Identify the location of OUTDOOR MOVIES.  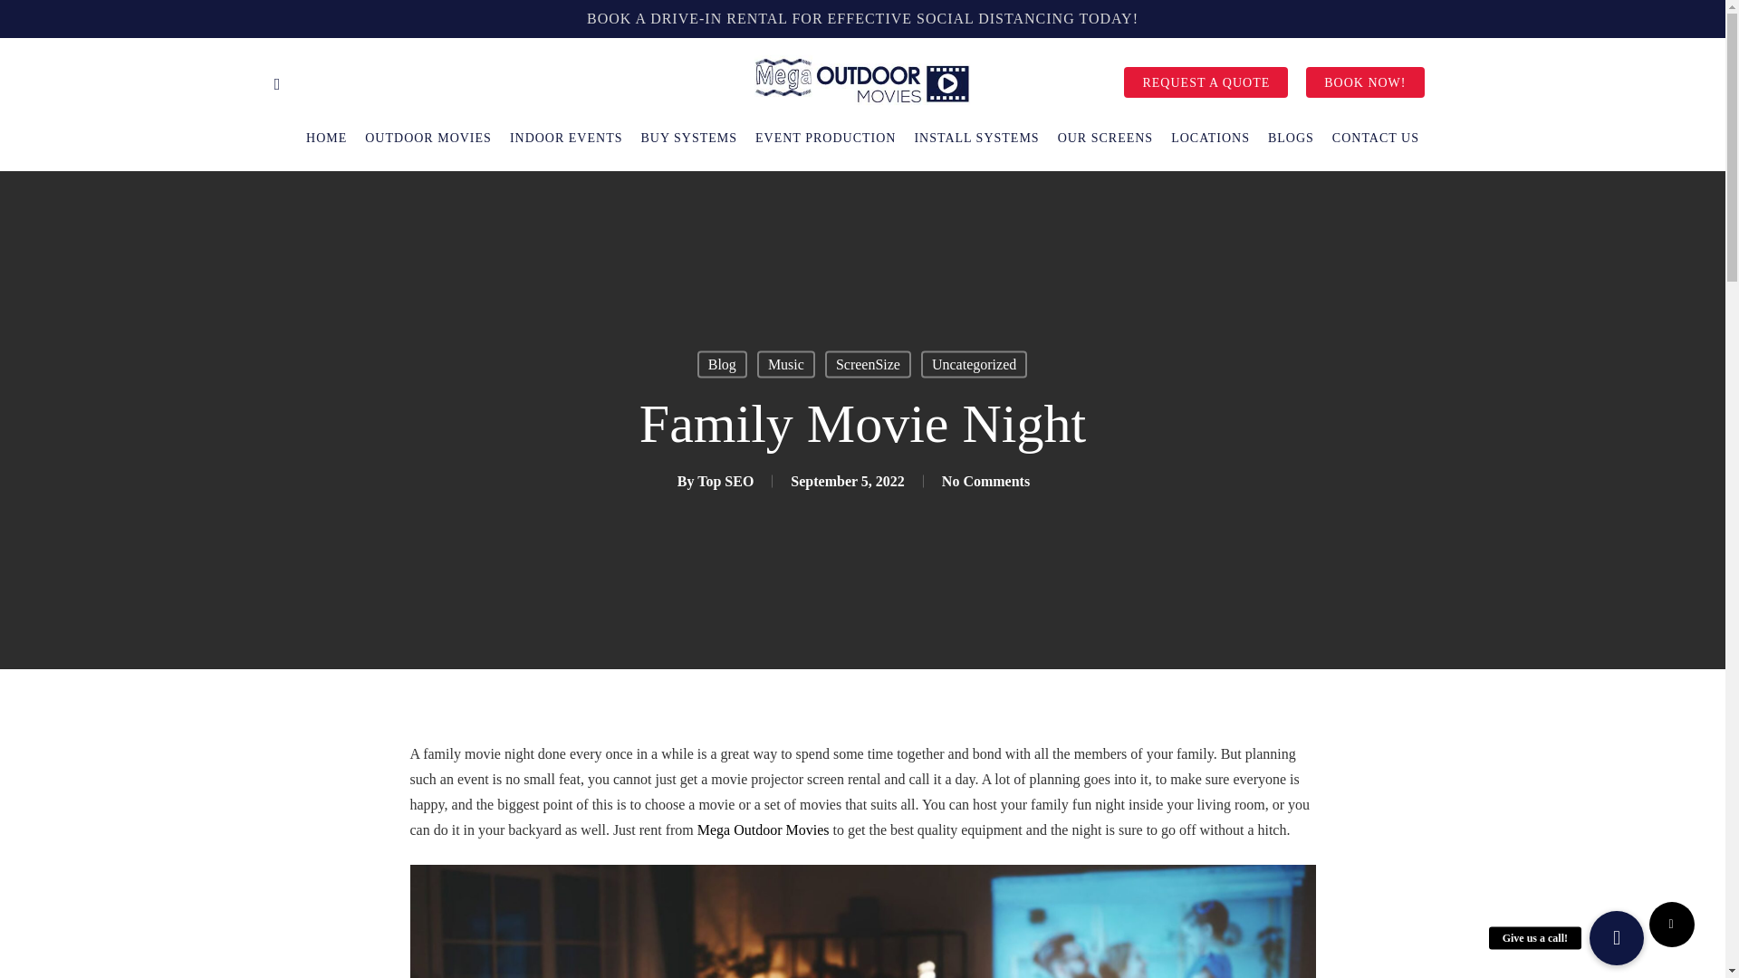
(428, 138).